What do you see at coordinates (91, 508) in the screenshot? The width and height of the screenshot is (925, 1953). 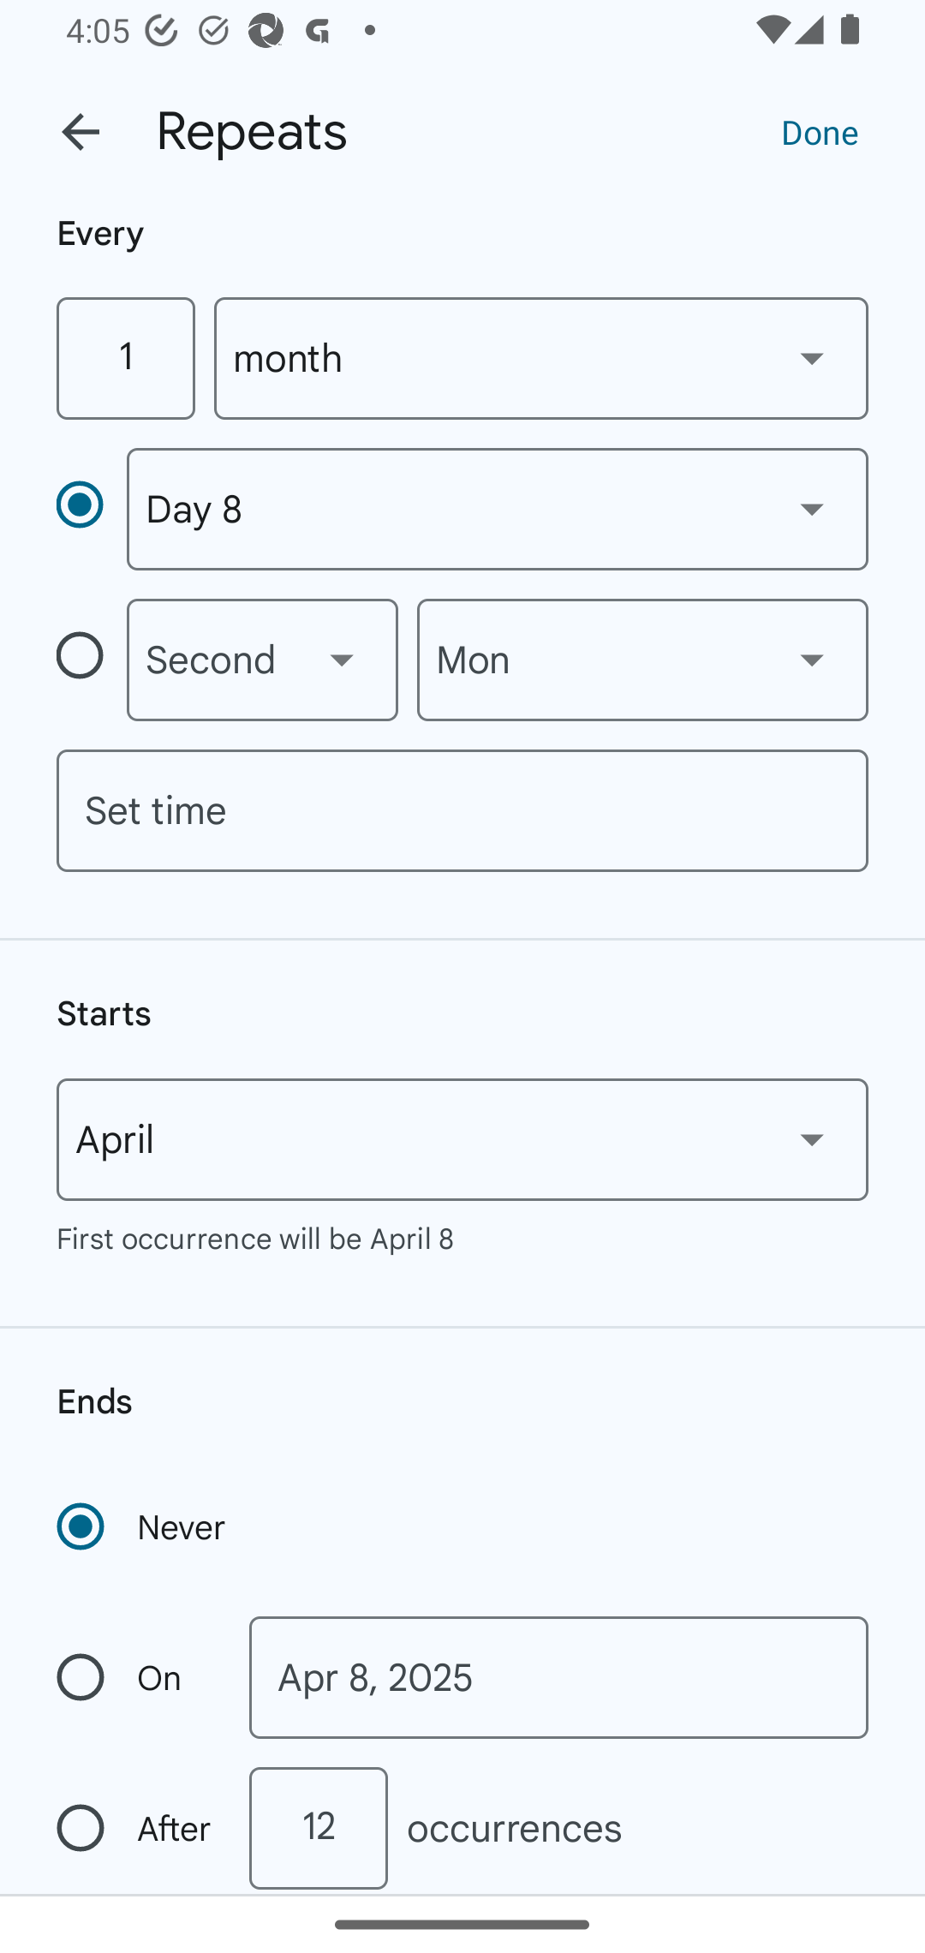 I see `Repeat monthly on a specific day of the month` at bounding box center [91, 508].